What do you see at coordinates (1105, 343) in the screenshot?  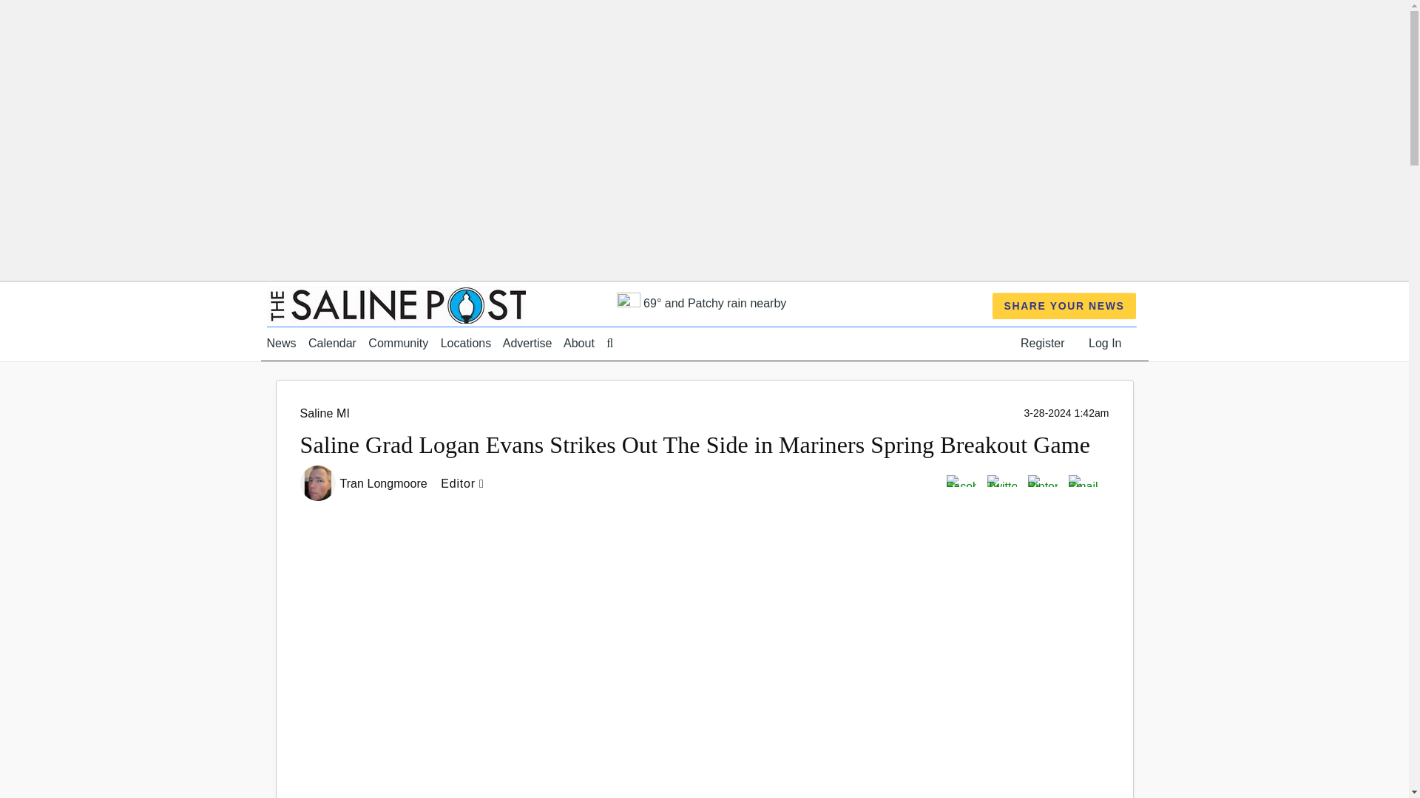 I see `Log In` at bounding box center [1105, 343].